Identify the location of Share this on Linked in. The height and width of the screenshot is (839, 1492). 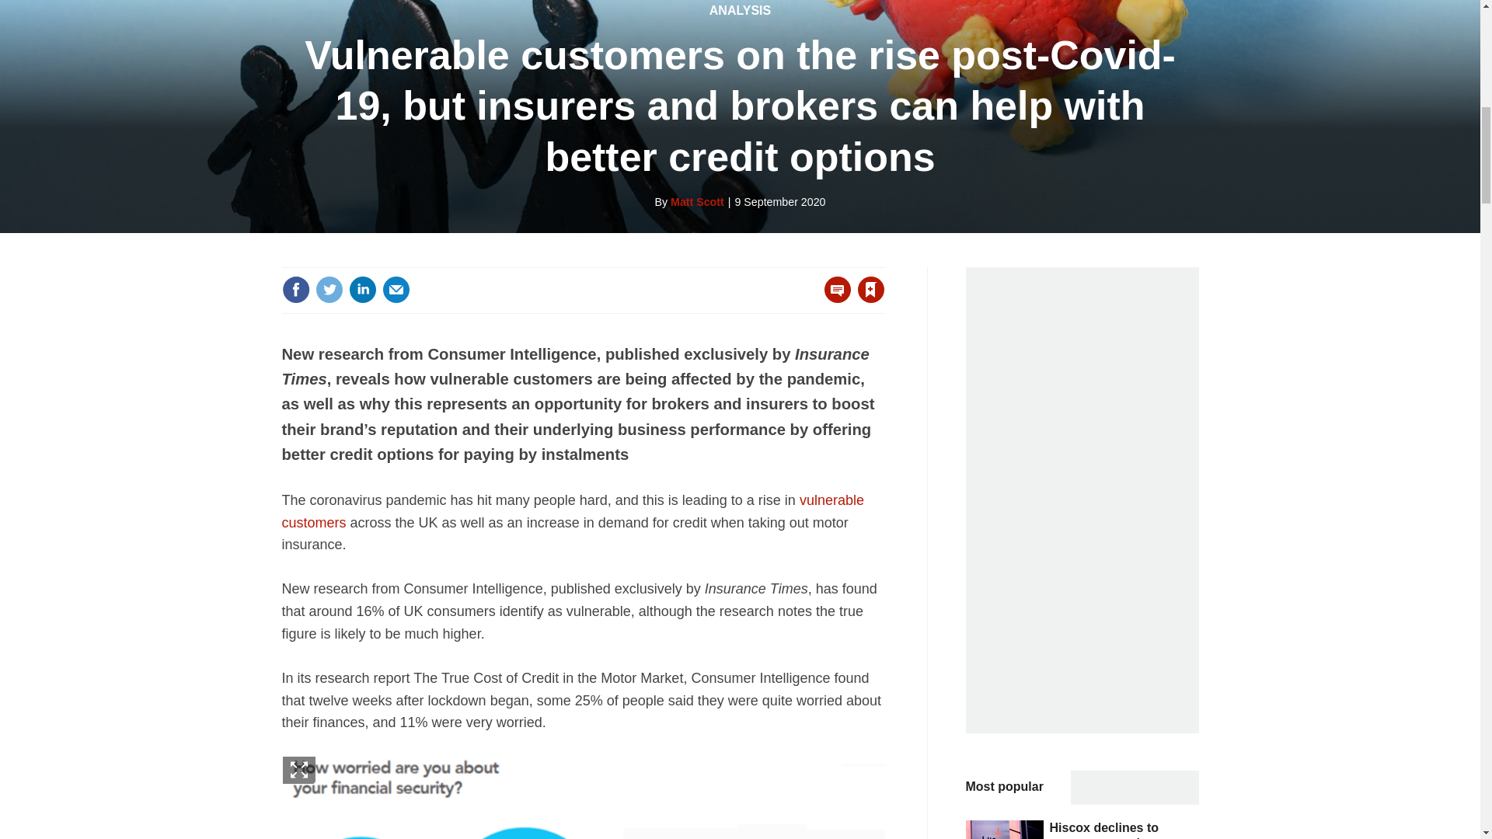
(361, 289).